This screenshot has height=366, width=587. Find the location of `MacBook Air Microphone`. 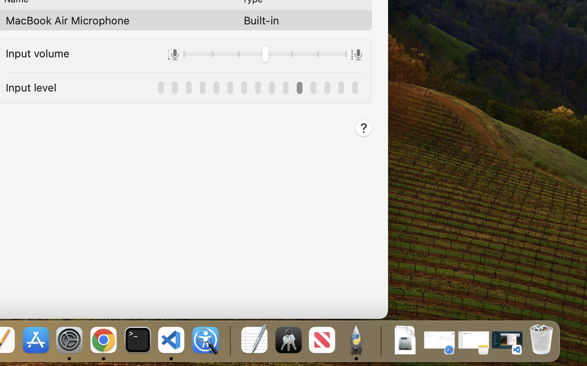

MacBook Air Microphone is located at coordinates (68, 20).